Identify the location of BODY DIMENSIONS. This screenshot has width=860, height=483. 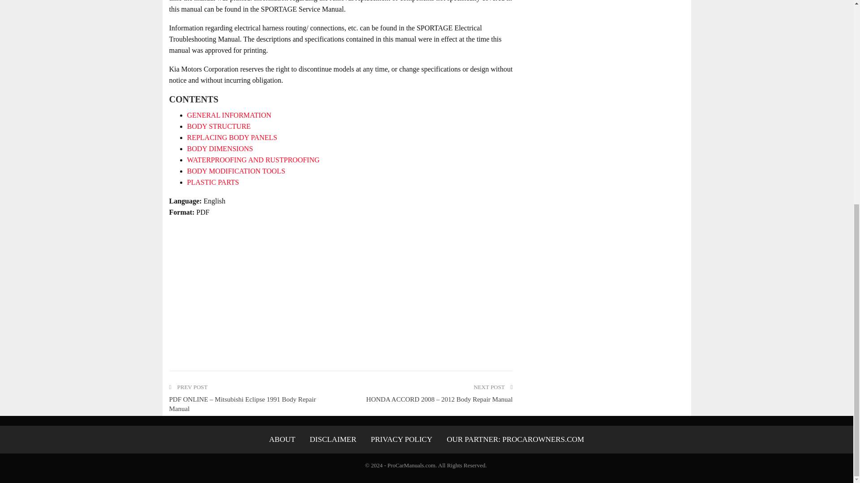
(220, 148).